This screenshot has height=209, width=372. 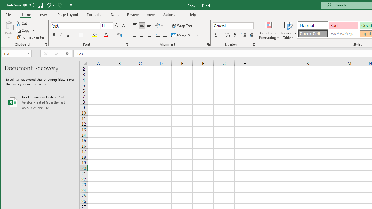 What do you see at coordinates (164, 35) in the screenshot?
I see `Increase Indent` at bounding box center [164, 35].